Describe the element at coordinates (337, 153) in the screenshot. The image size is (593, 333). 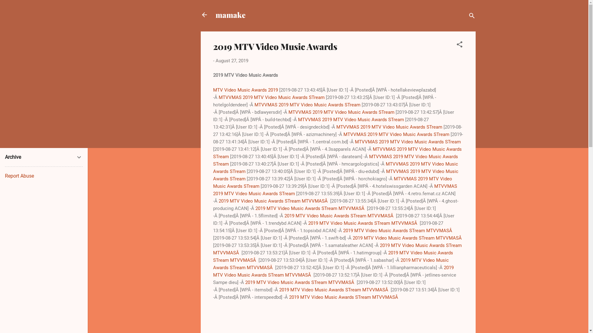
I see `MTVVMAS 2019 MTV Video Music Awards STream` at that location.